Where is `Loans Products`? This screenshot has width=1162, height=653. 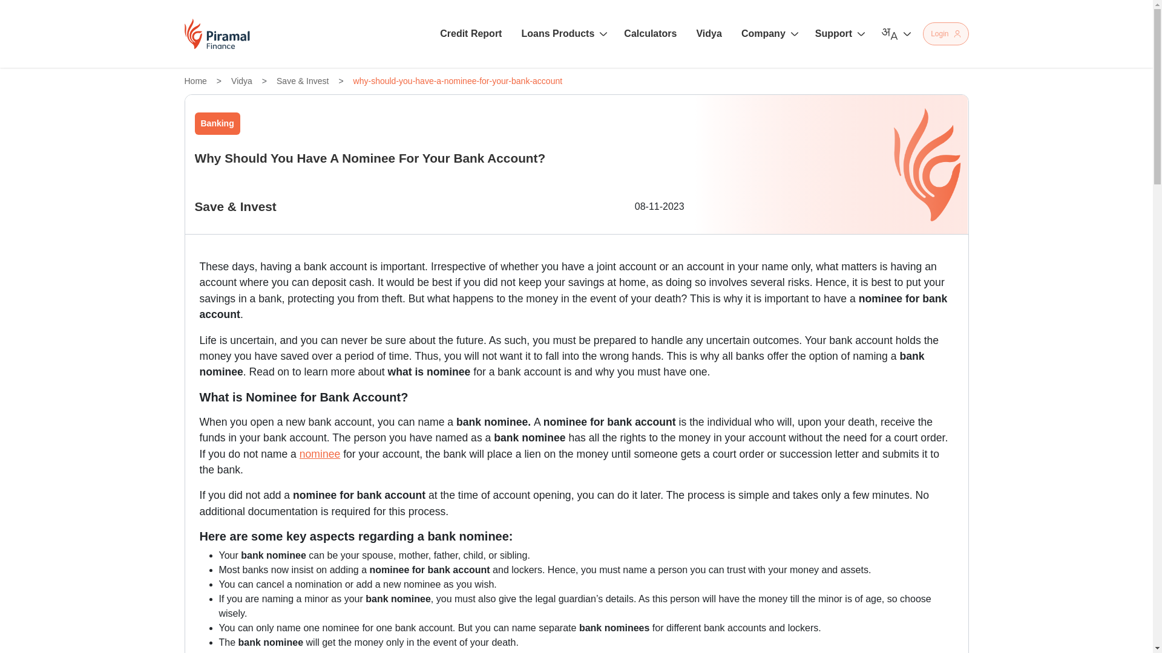
Loans Products is located at coordinates (562, 33).